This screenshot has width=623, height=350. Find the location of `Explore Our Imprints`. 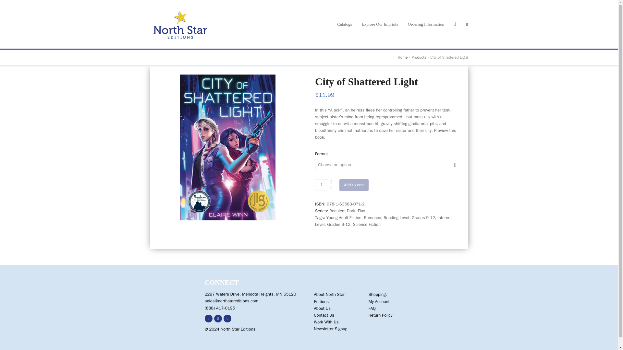

Explore Our Imprints is located at coordinates (380, 24).